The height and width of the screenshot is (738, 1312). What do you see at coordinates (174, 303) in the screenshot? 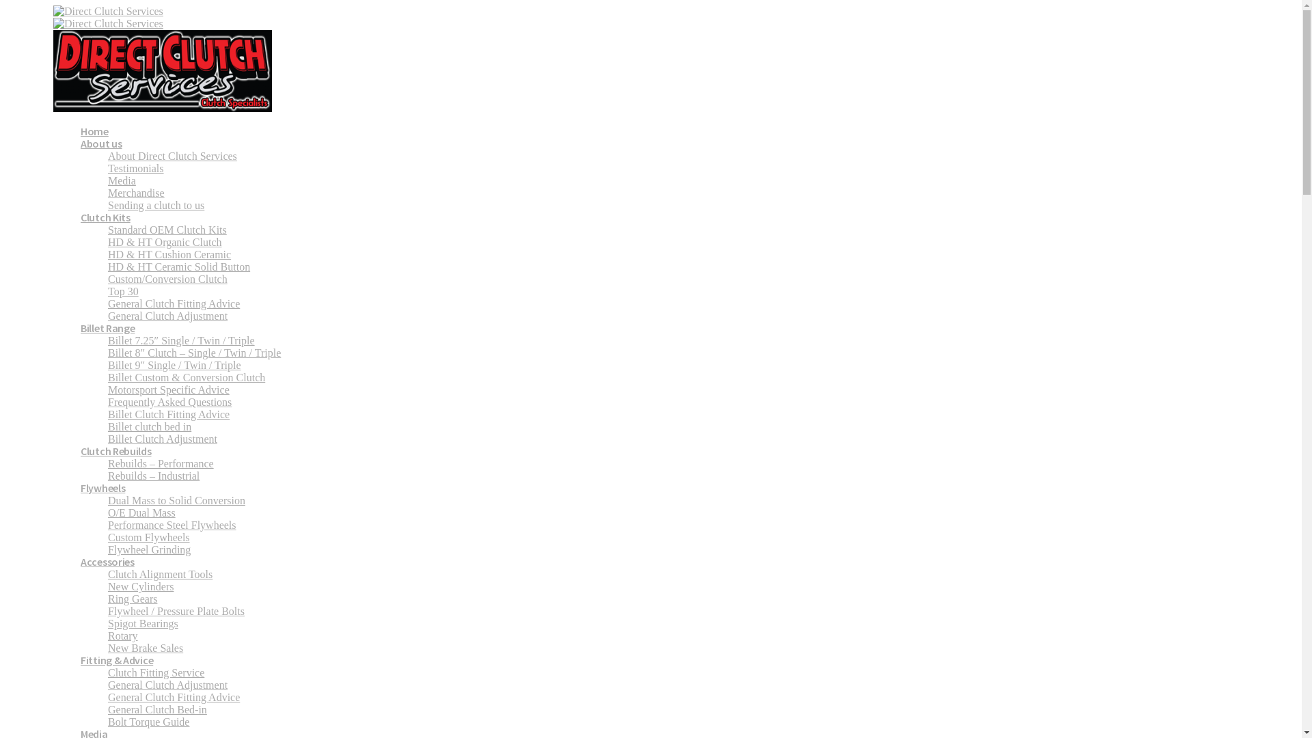
I see `General Clutch Fitting Advice` at bounding box center [174, 303].